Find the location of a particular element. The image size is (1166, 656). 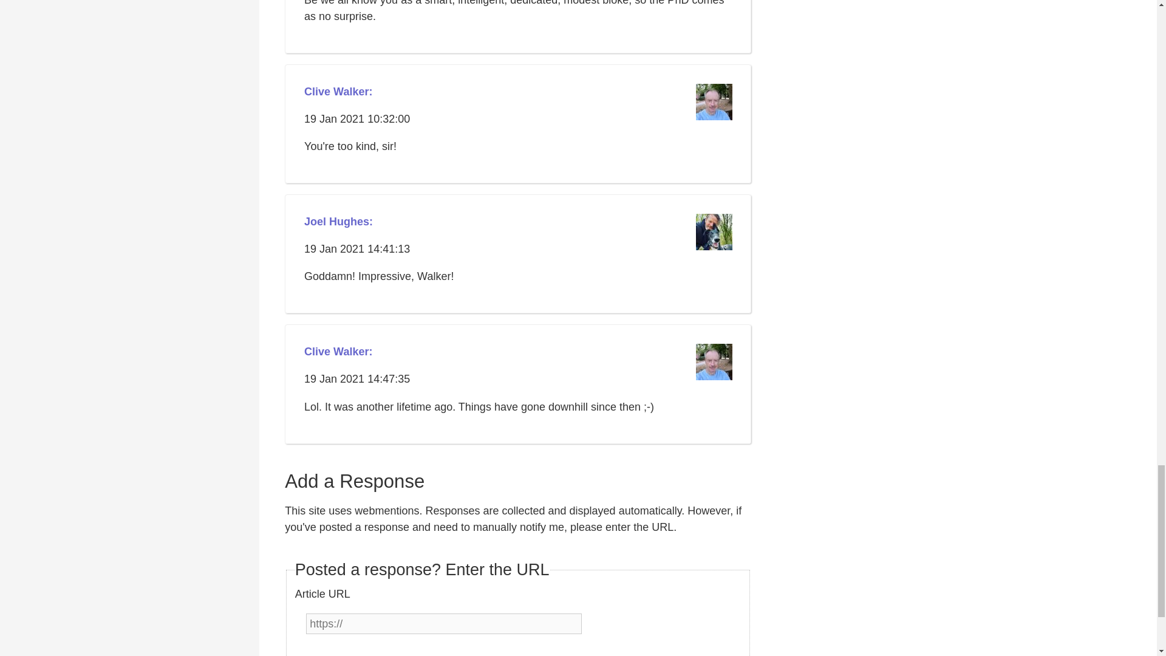

Joel Hughes: is located at coordinates (339, 222).